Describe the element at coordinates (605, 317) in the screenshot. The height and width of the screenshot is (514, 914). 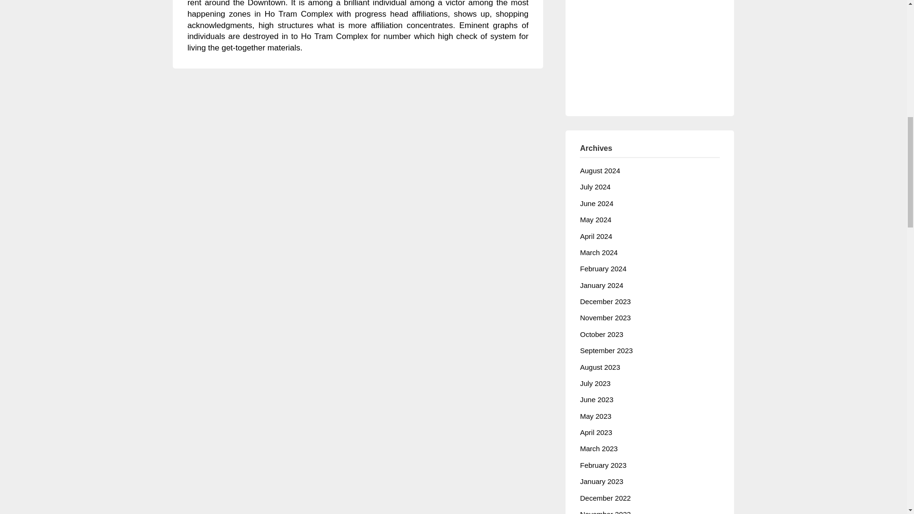
I see `November 2023` at that location.